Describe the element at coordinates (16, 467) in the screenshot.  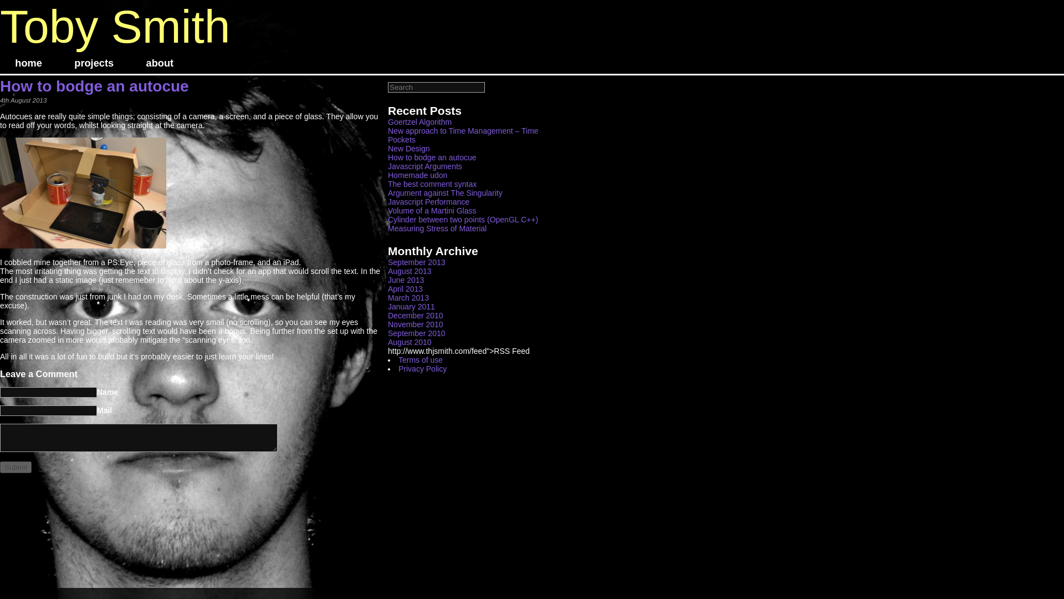
I see `Submit` at that location.